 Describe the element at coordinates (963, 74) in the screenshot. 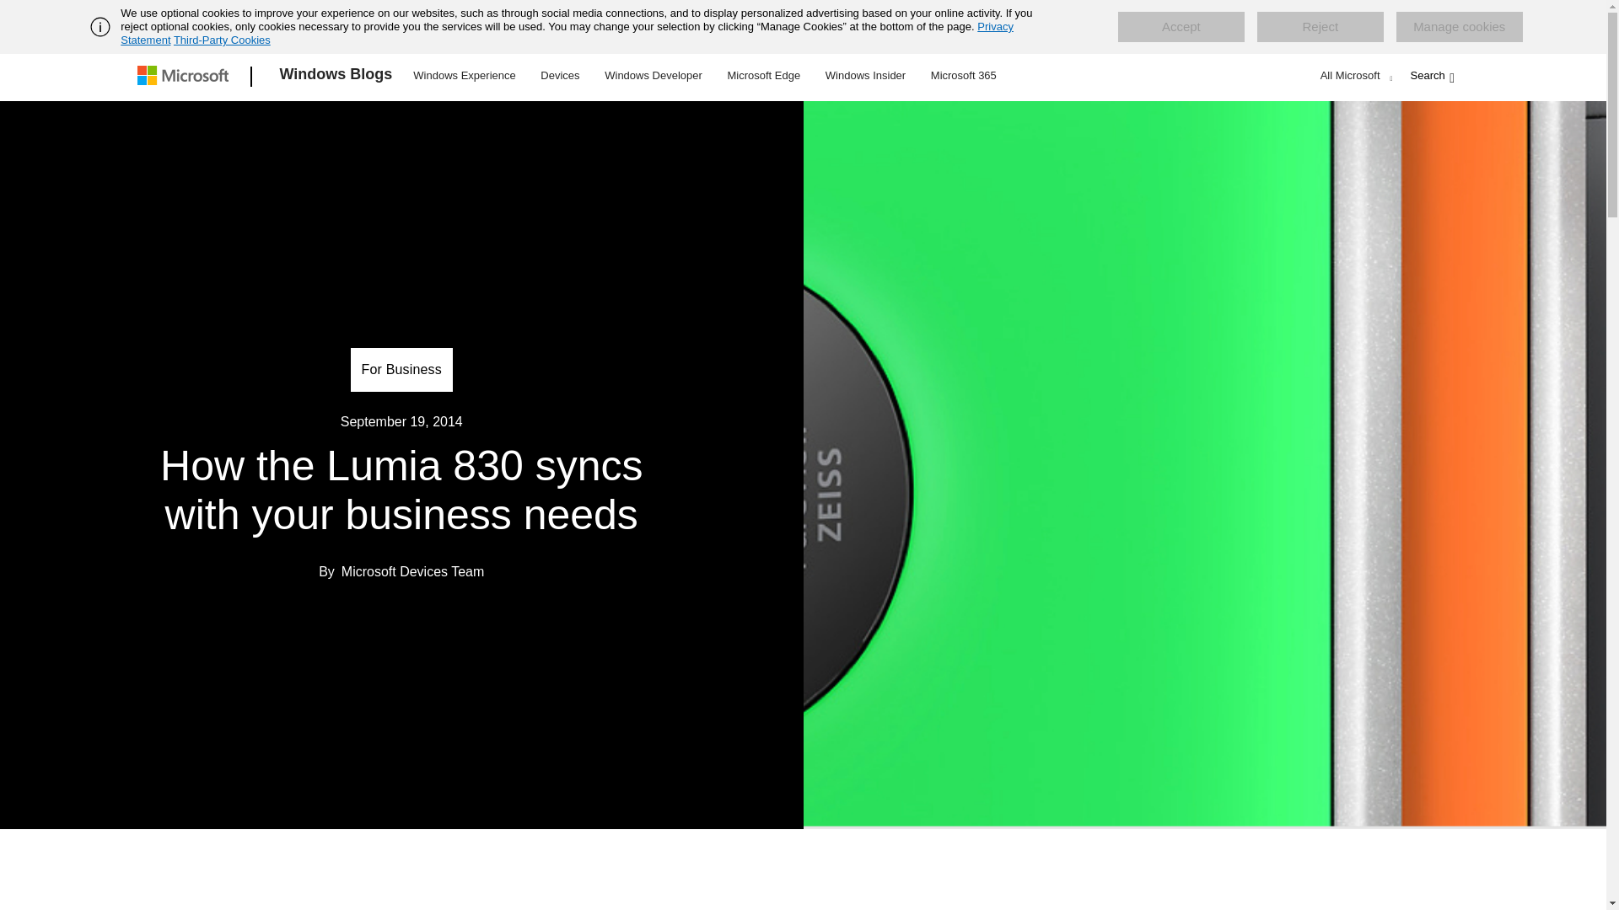

I see `Microsoft 365` at that location.